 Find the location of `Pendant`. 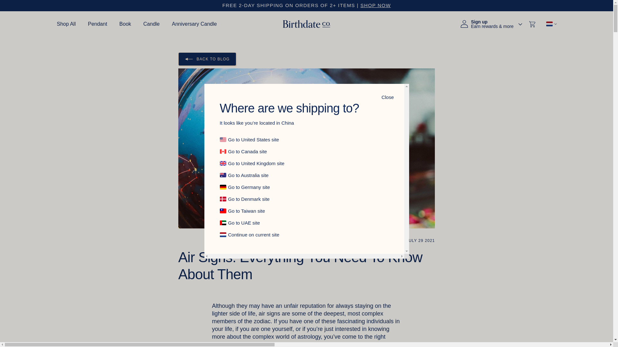

Pendant is located at coordinates (97, 24).